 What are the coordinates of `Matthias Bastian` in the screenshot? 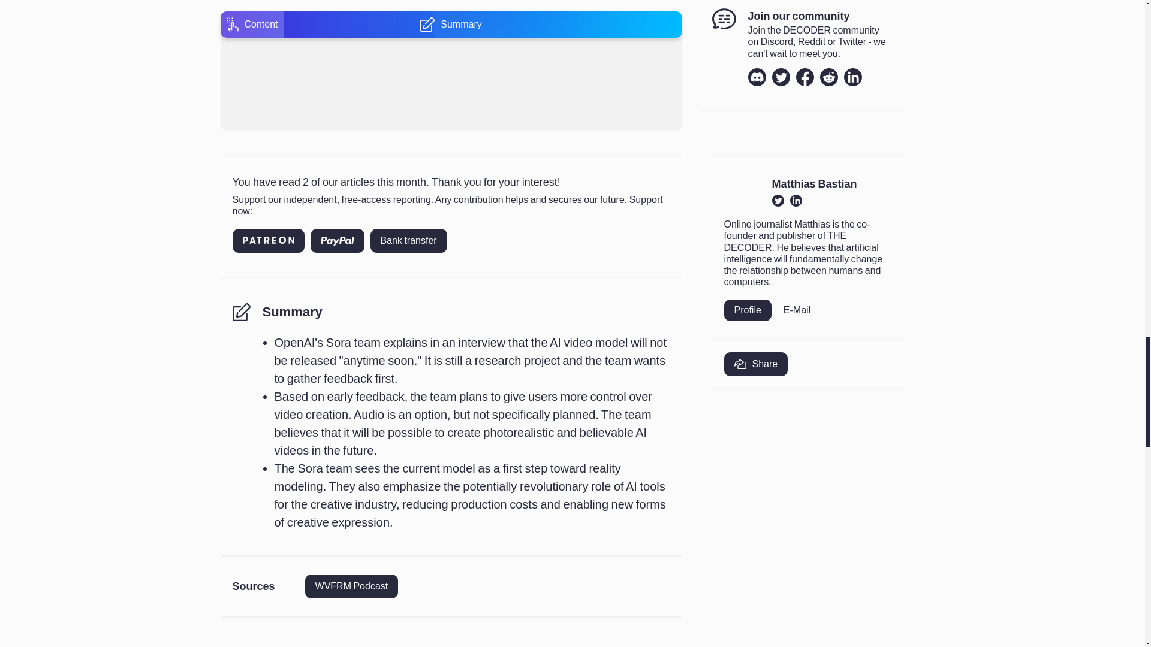 It's located at (815, 185).